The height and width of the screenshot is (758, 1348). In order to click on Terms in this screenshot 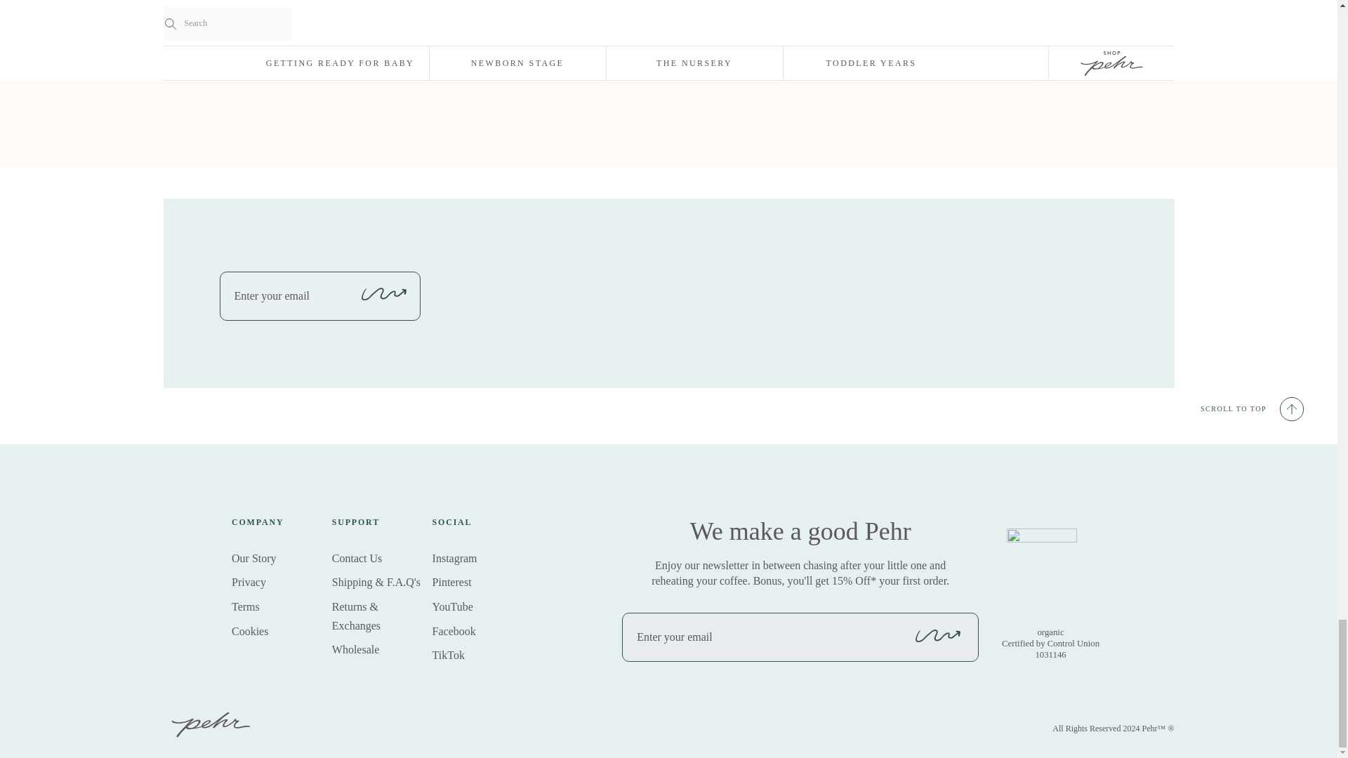, I will do `click(246, 606)`.